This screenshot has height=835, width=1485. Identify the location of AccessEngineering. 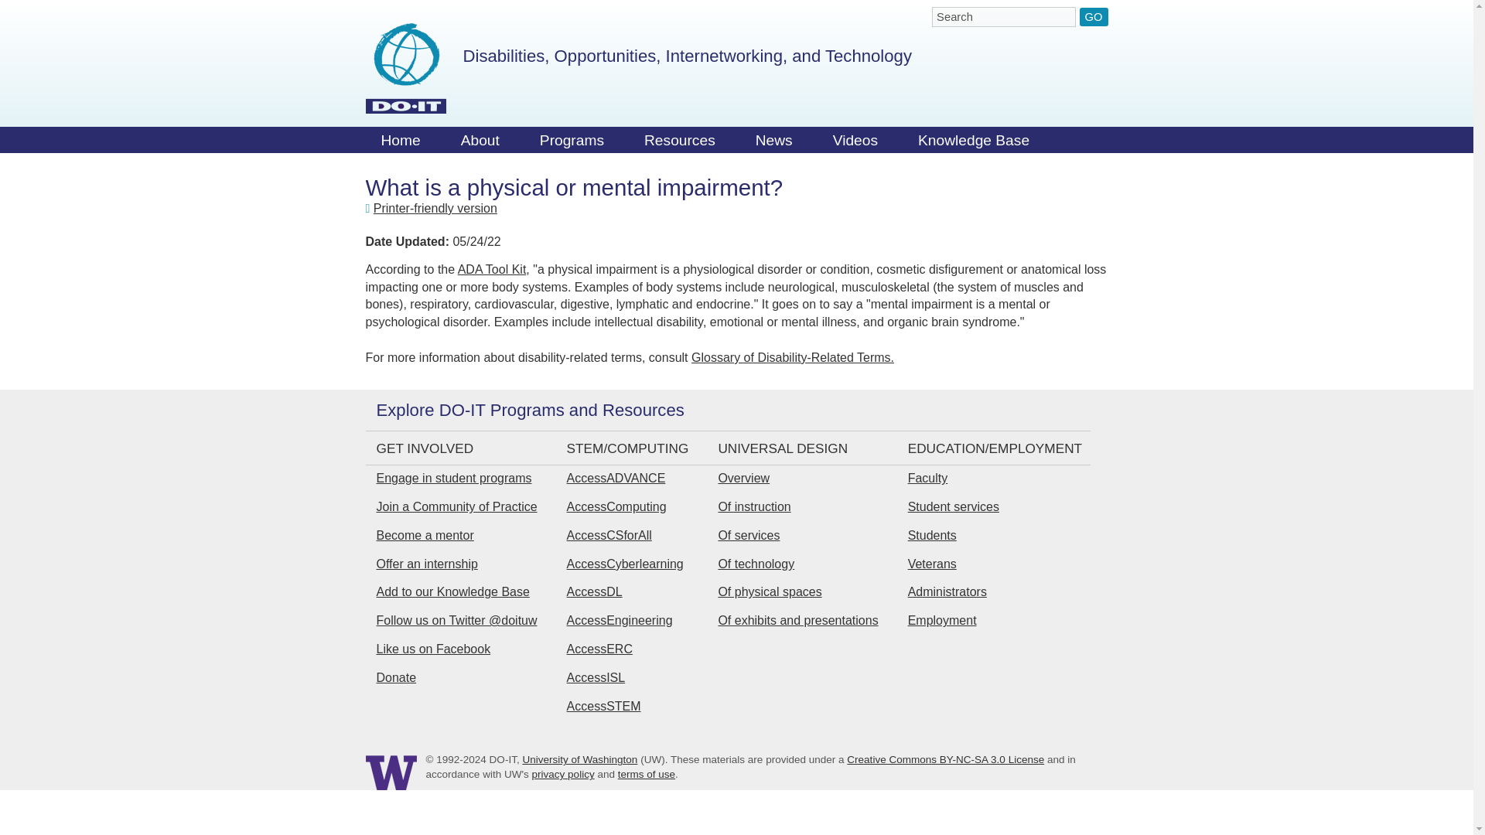
(620, 620).